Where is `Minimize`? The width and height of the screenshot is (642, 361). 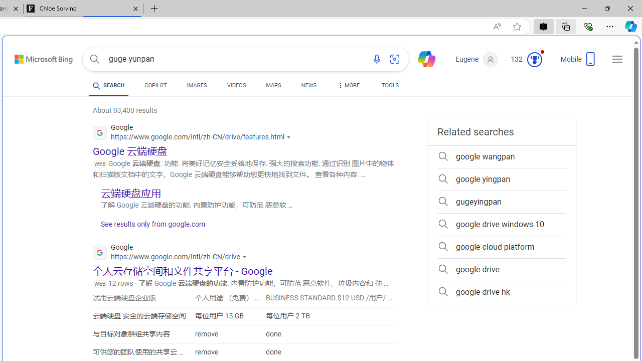
Minimize is located at coordinates (584, 8).